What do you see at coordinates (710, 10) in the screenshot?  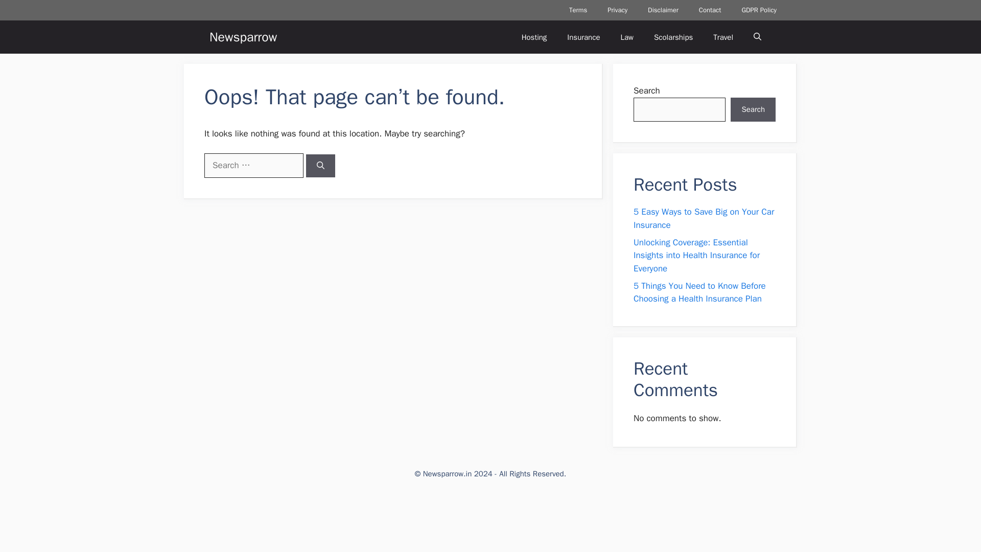 I see `Contact` at bounding box center [710, 10].